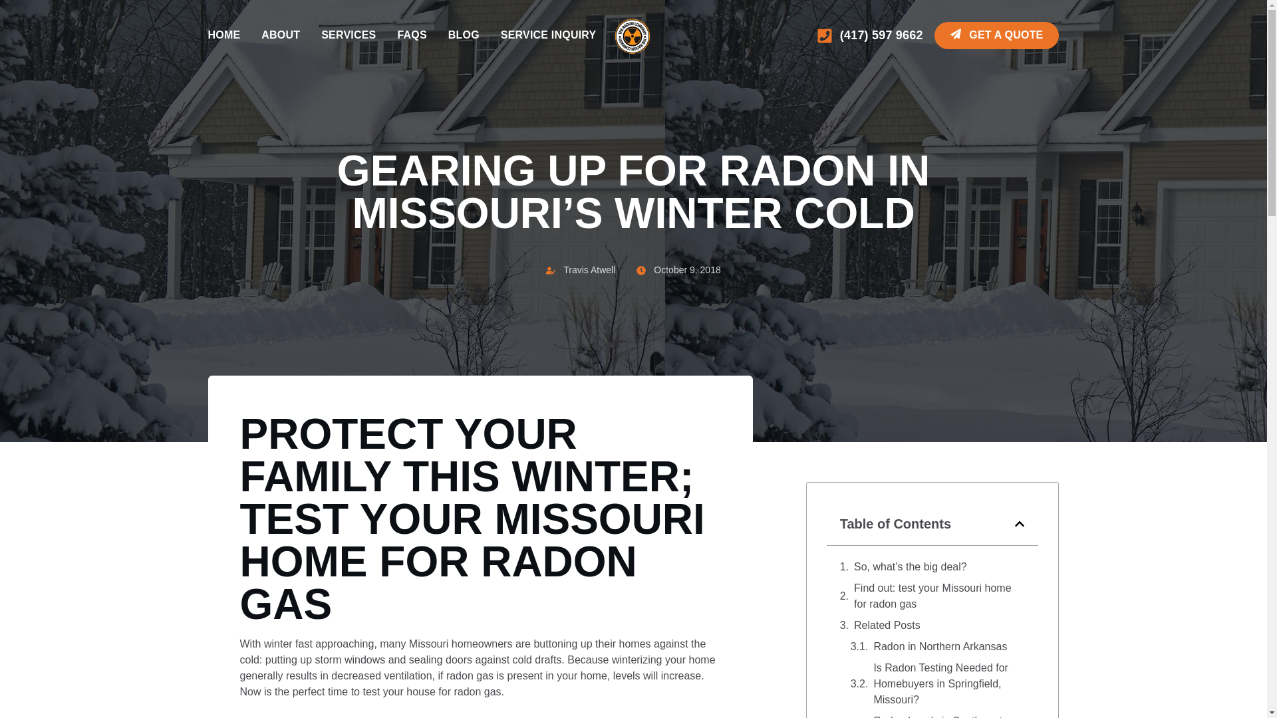 This screenshot has width=1277, height=718. Describe the element at coordinates (949, 715) in the screenshot. I see `Radon Levels in Southwest Missouri: Insights and Safety Tips` at that location.